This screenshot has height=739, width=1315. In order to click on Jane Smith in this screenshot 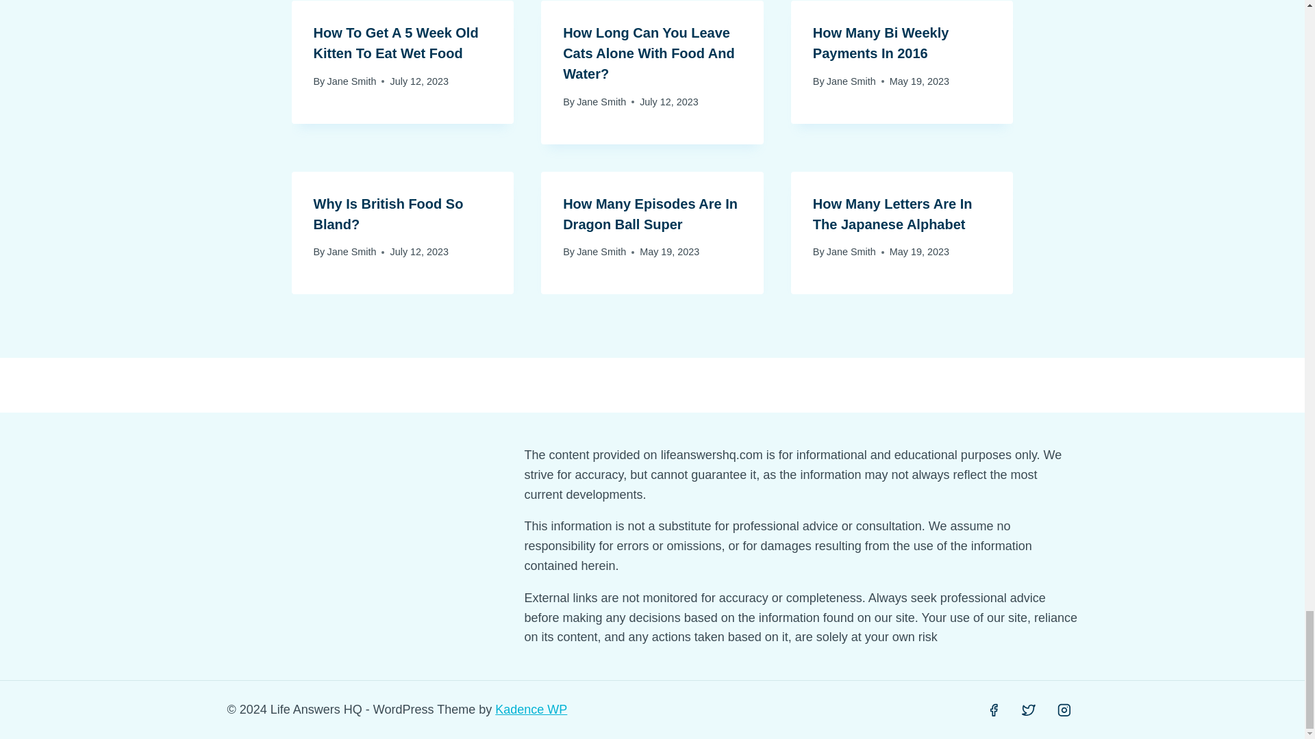, I will do `click(351, 251)`.